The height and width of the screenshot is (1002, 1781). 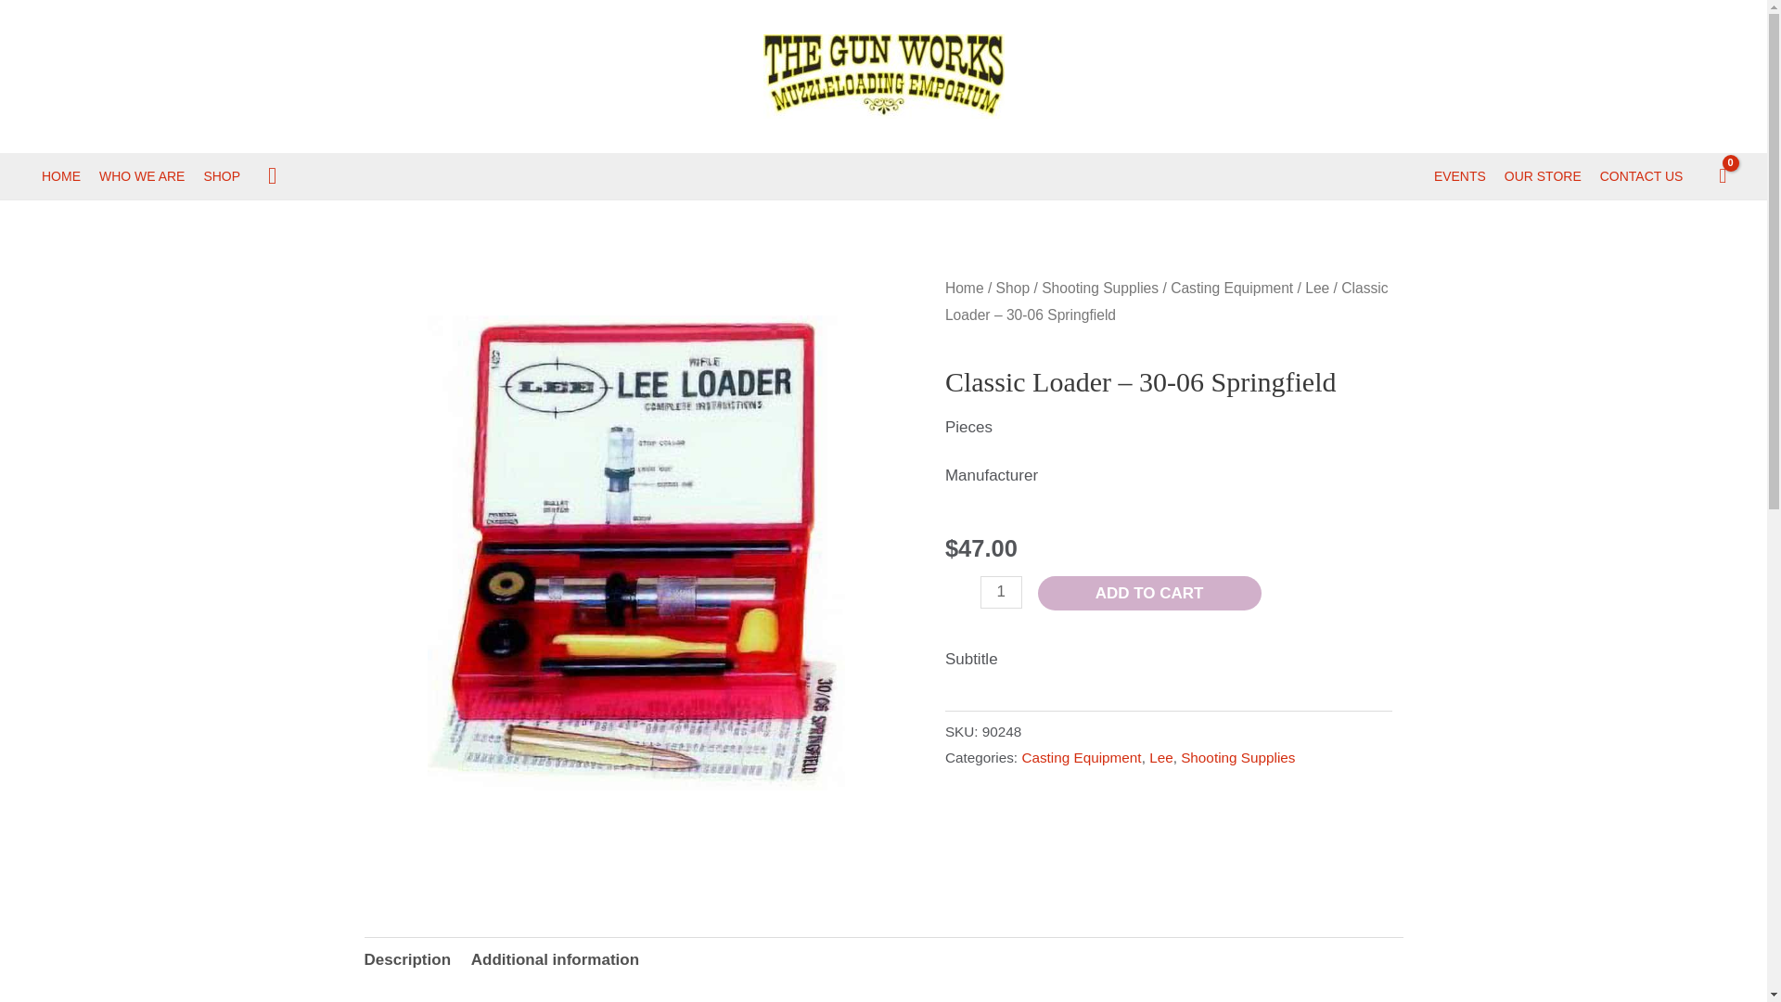 What do you see at coordinates (1161, 757) in the screenshot?
I see `Lee` at bounding box center [1161, 757].